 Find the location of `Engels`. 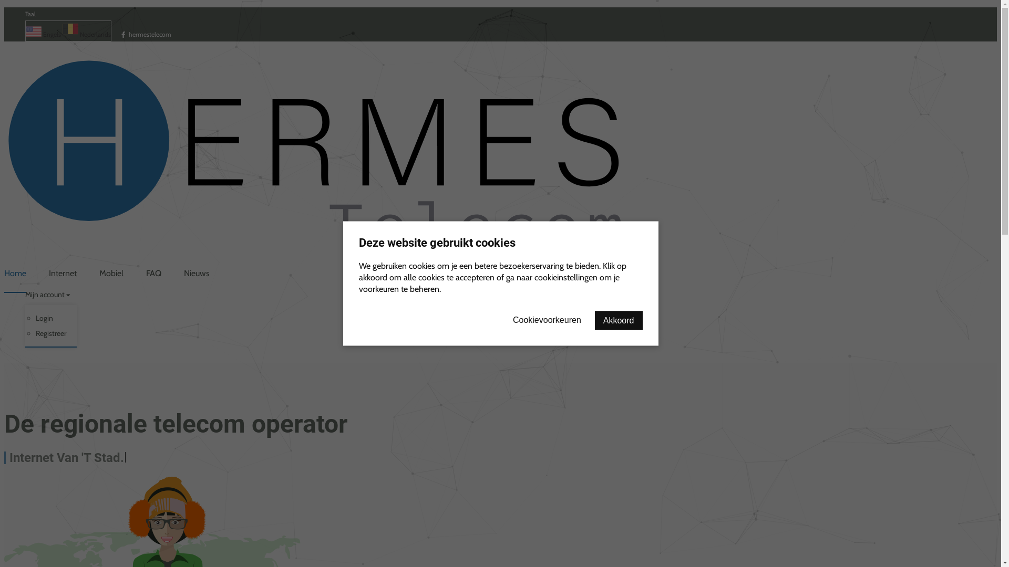

Engels is located at coordinates (43, 35).